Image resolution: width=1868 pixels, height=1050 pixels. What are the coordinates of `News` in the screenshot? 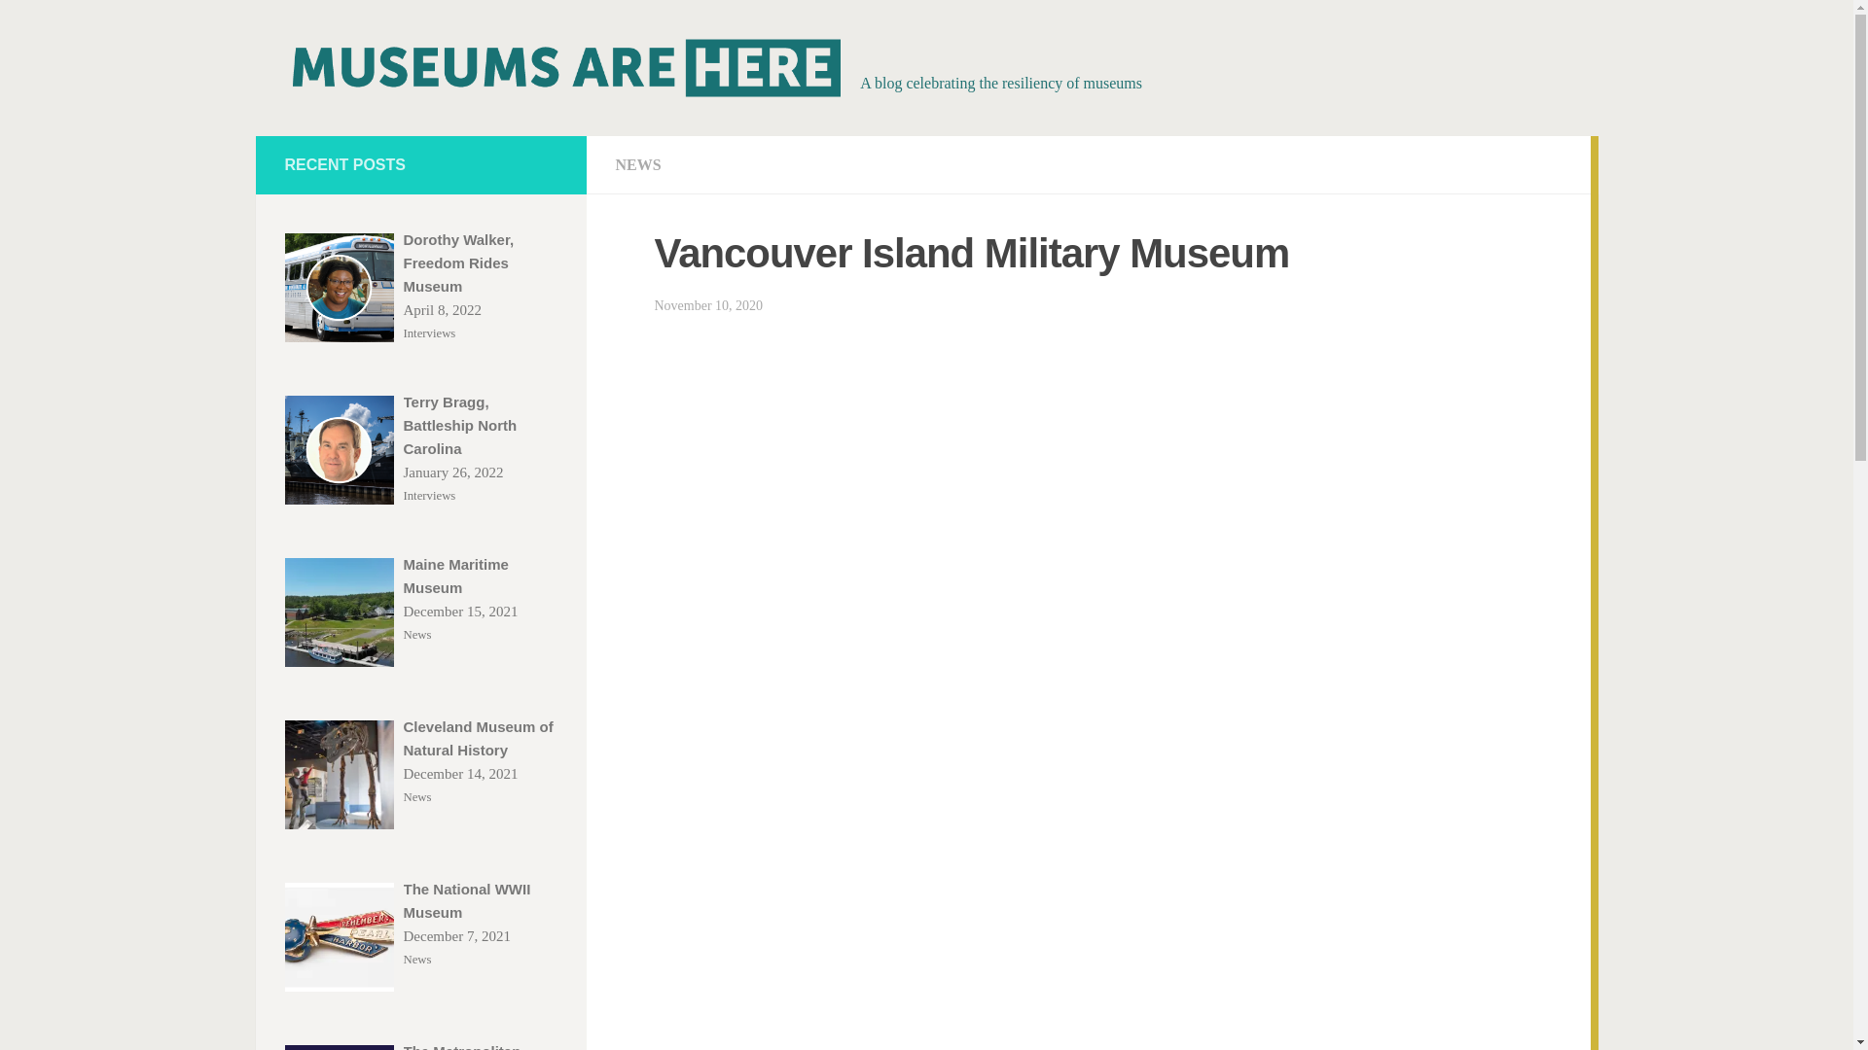 It's located at (416, 635).